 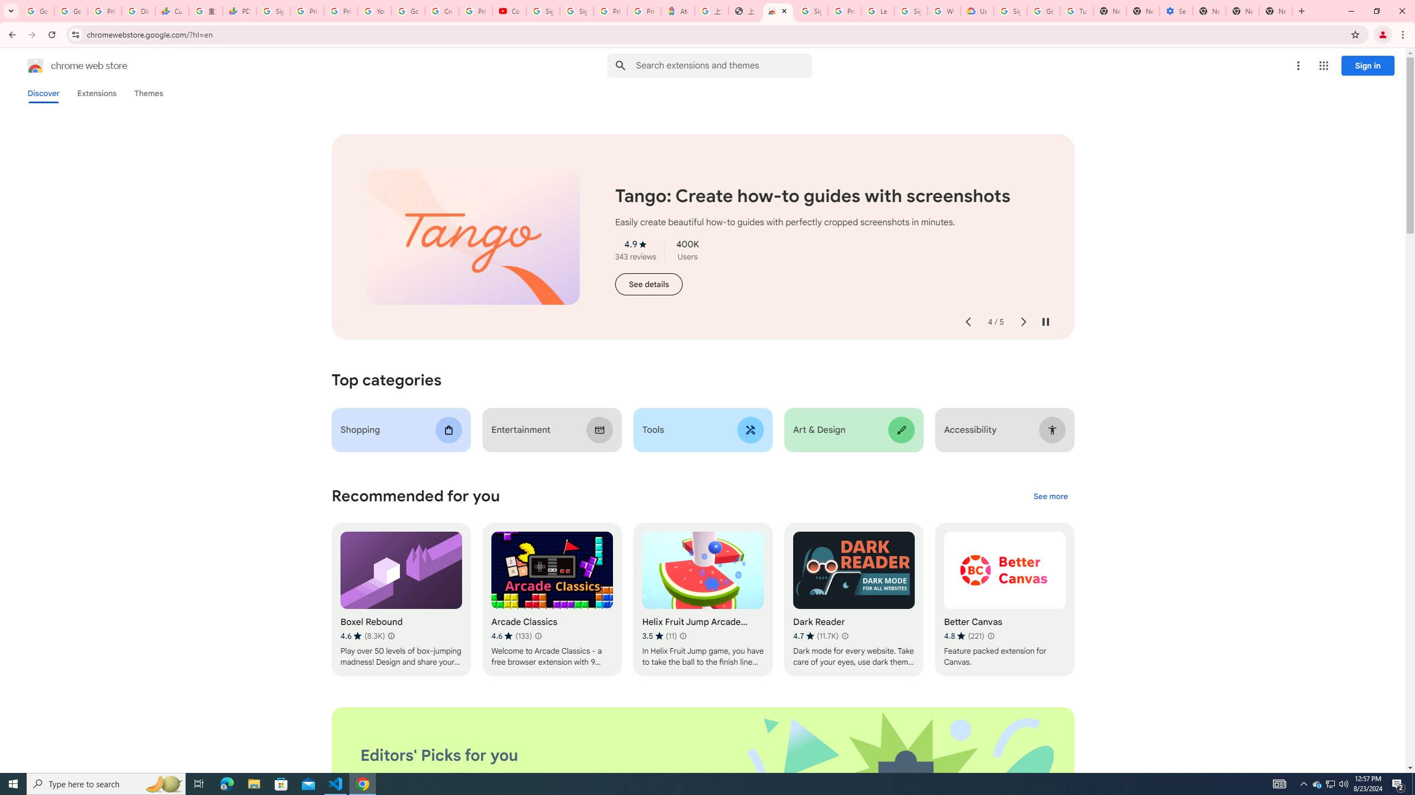 I want to click on YouTube, so click(x=374, y=11).